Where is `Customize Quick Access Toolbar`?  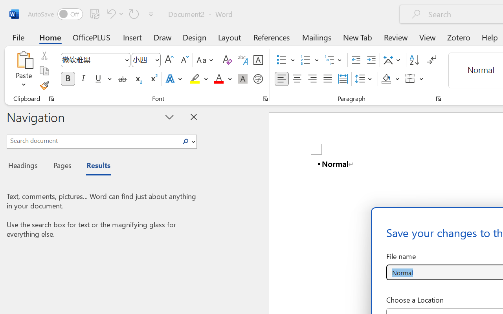
Customize Quick Access Toolbar is located at coordinates (151, 14).